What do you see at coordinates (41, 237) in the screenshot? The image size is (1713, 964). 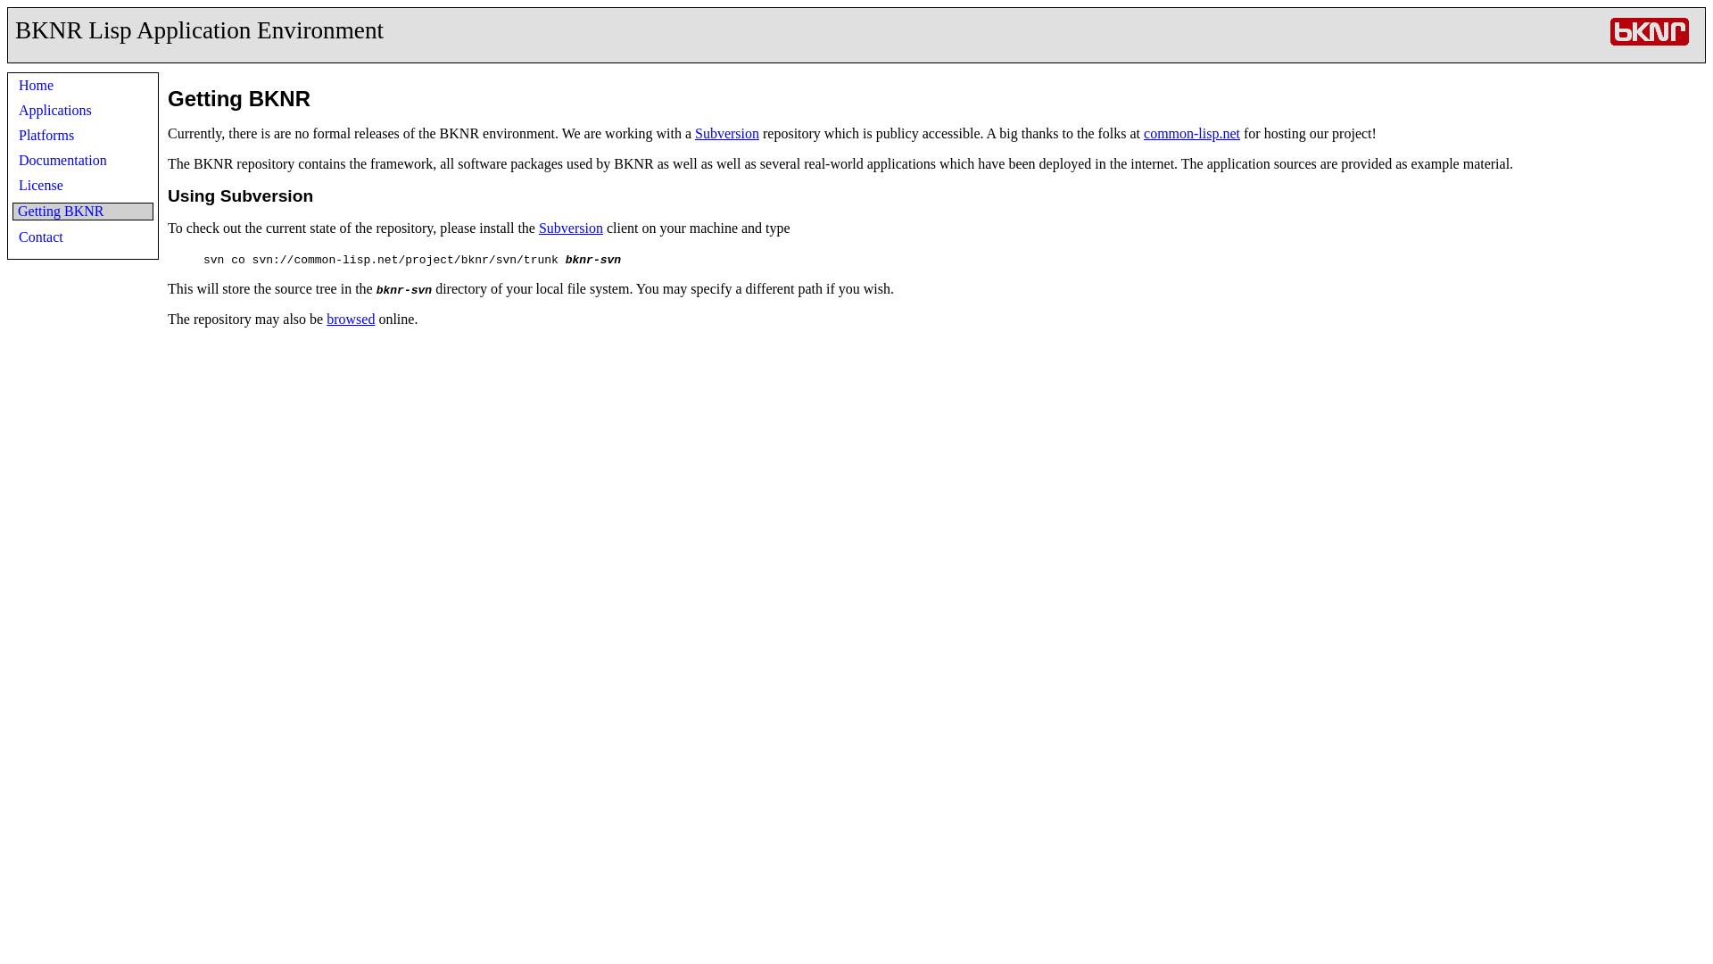 I see `Contact` at bounding box center [41, 237].